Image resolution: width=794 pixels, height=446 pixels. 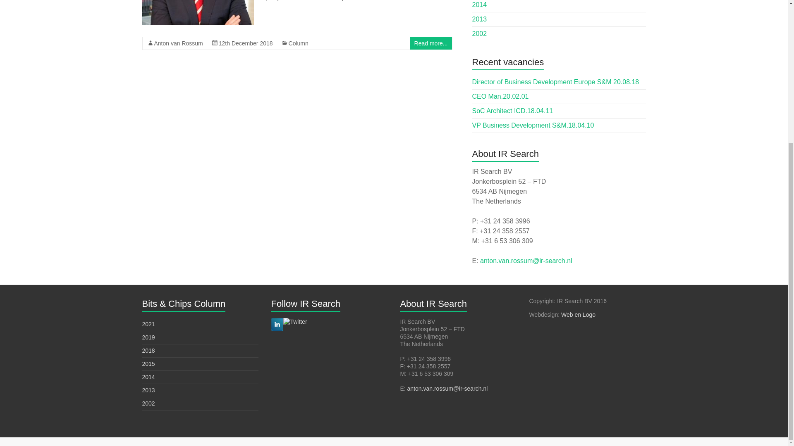 What do you see at coordinates (500, 96) in the screenshot?
I see `CEO Man.20.02.01` at bounding box center [500, 96].